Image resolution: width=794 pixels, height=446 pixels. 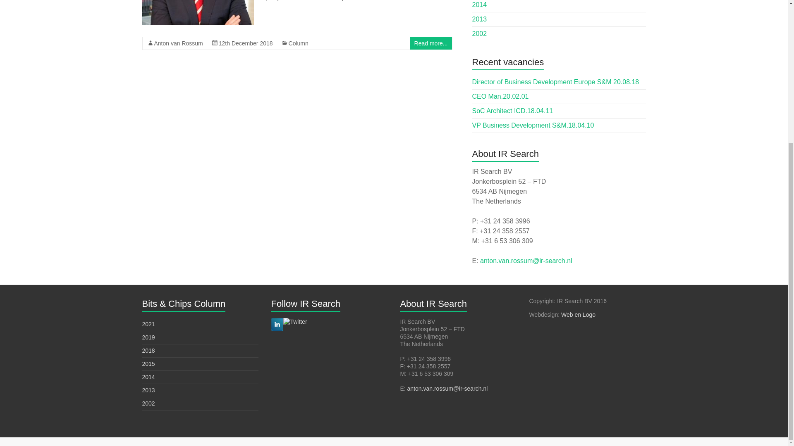 What do you see at coordinates (500, 96) in the screenshot?
I see `CEO Man.20.02.01` at bounding box center [500, 96].